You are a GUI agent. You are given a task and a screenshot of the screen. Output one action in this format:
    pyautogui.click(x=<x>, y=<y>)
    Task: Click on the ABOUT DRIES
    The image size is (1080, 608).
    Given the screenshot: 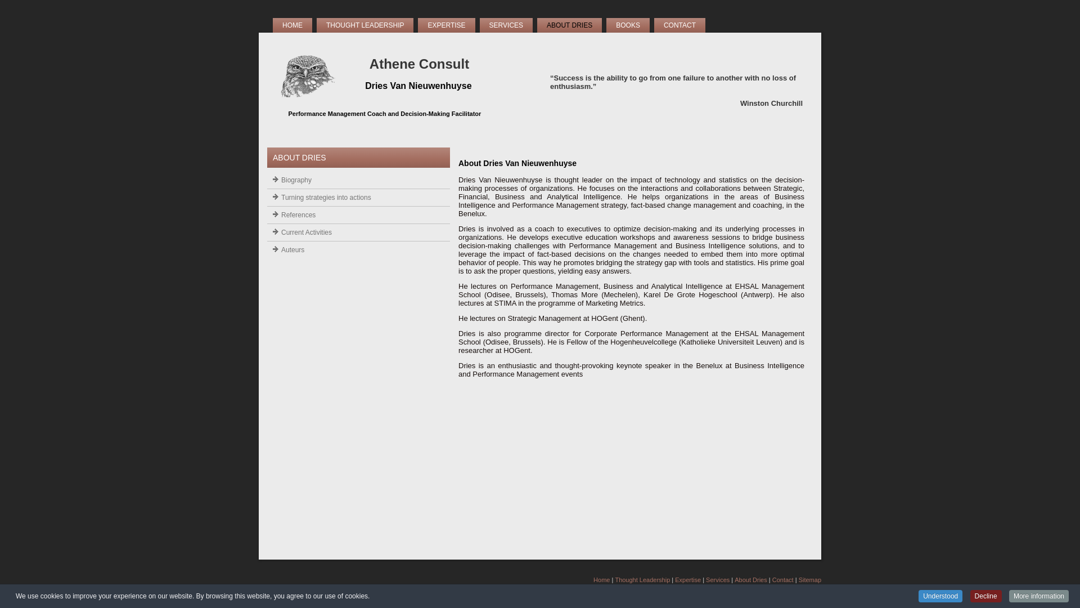 What is the action you would take?
    pyautogui.click(x=569, y=25)
    